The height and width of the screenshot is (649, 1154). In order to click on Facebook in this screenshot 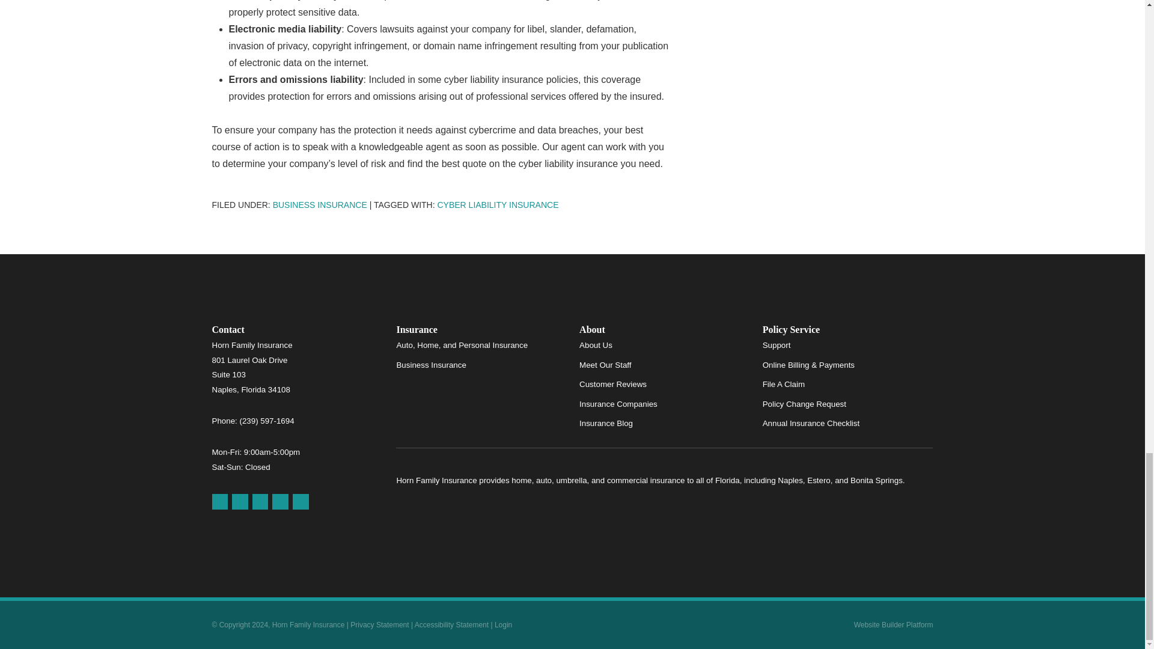, I will do `click(239, 501)`.